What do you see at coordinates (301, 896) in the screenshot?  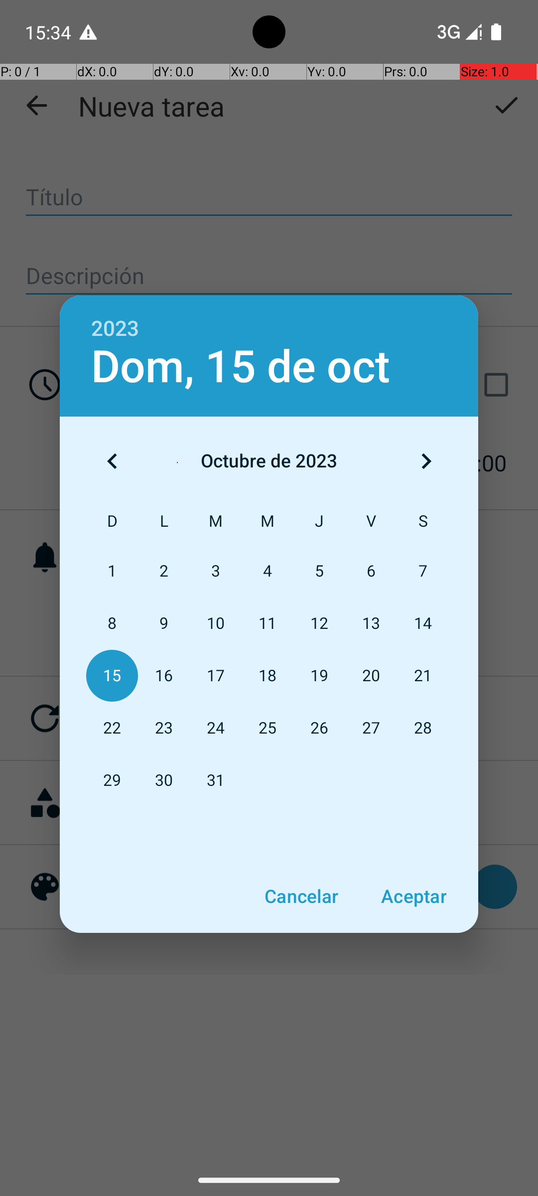 I see `Cancelar` at bounding box center [301, 896].